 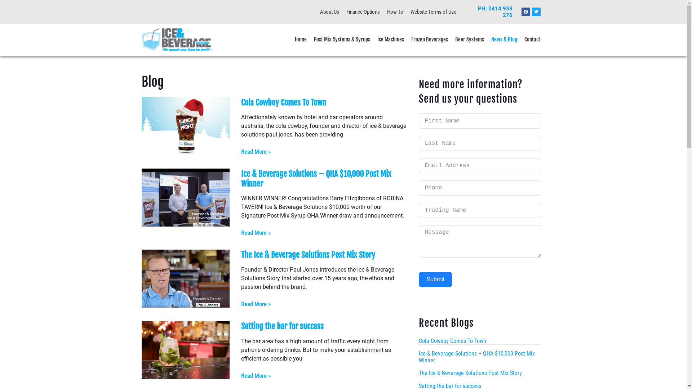 What do you see at coordinates (470, 40) in the screenshot?
I see `Beer Systems` at bounding box center [470, 40].